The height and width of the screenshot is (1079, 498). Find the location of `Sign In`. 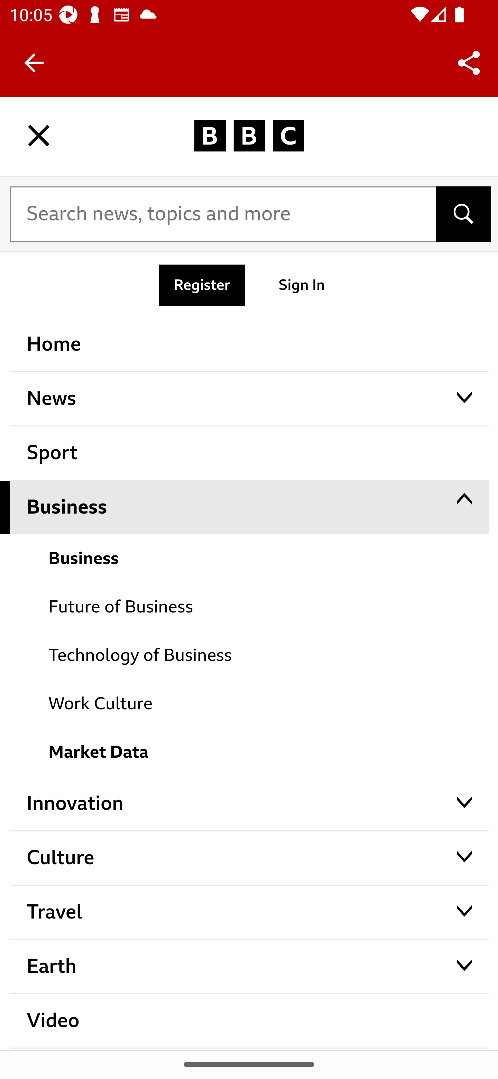

Sign In is located at coordinates (302, 285).